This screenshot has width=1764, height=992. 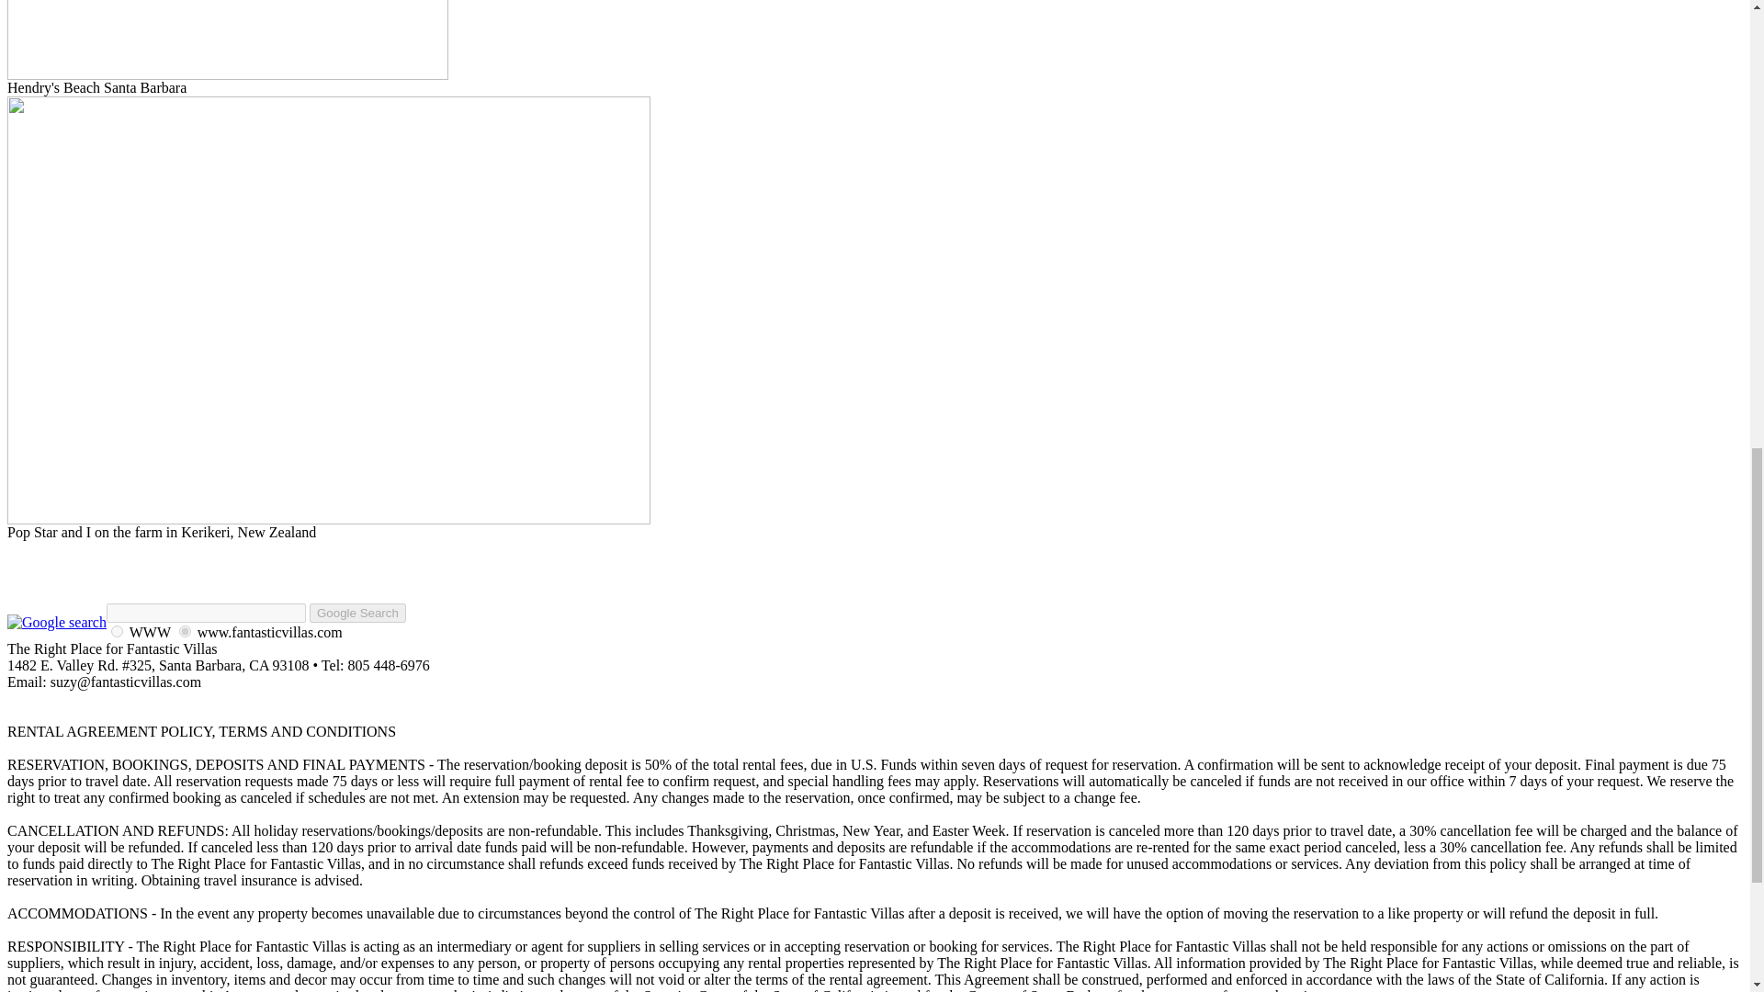 What do you see at coordinates (357, 613) in the screenshot?
I see `Google Search` at bounding box center [357, 613].